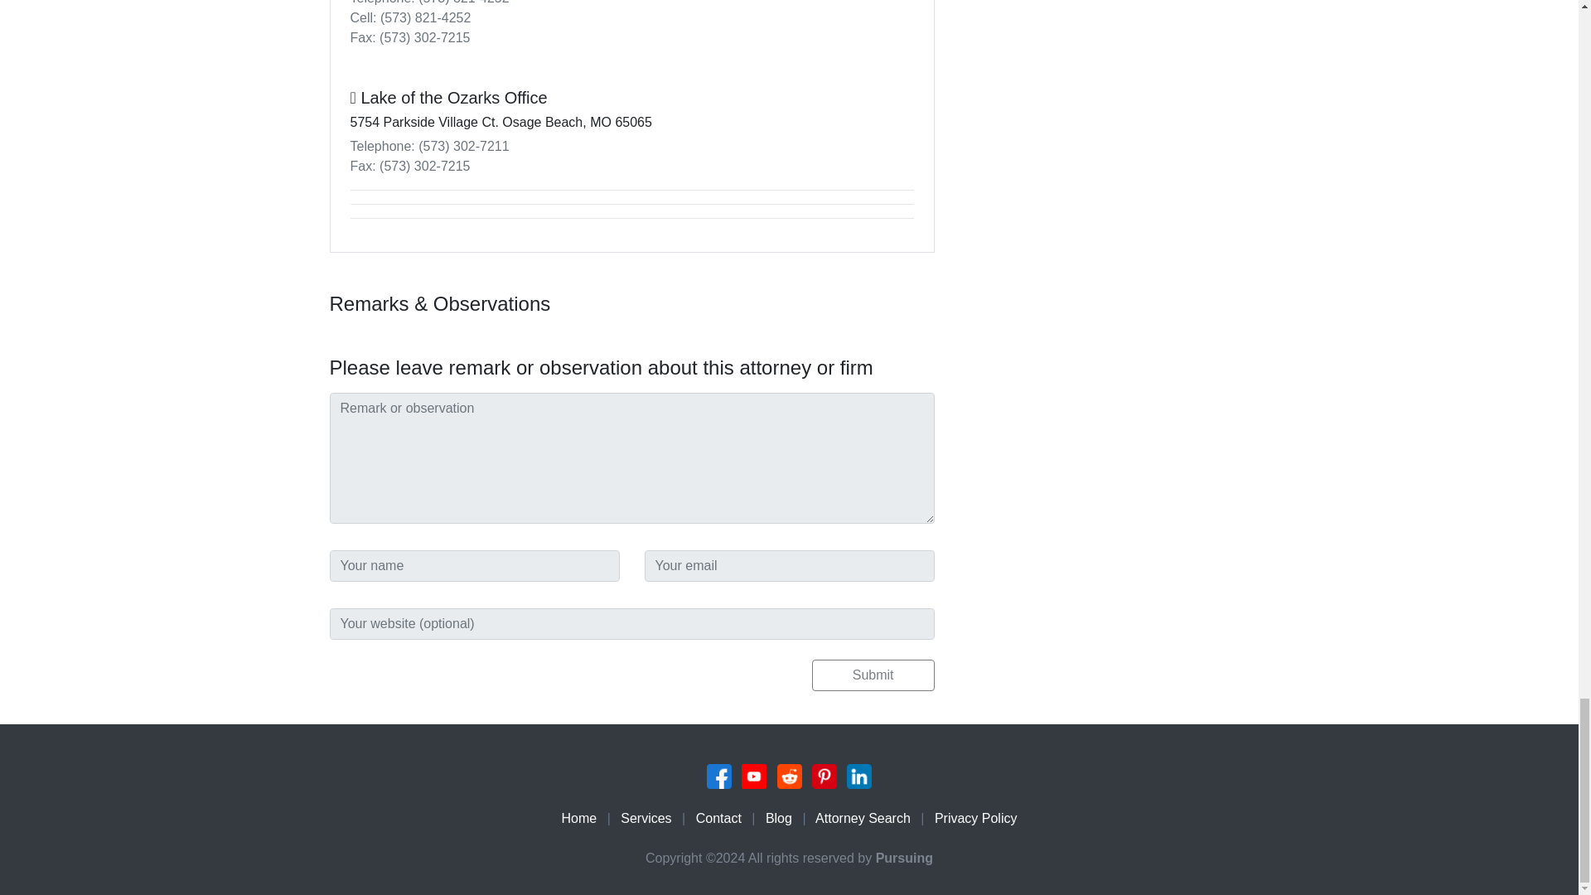  Describe the element at coordinates (718, 817) in the screenshot. I see `Contact` at that location.